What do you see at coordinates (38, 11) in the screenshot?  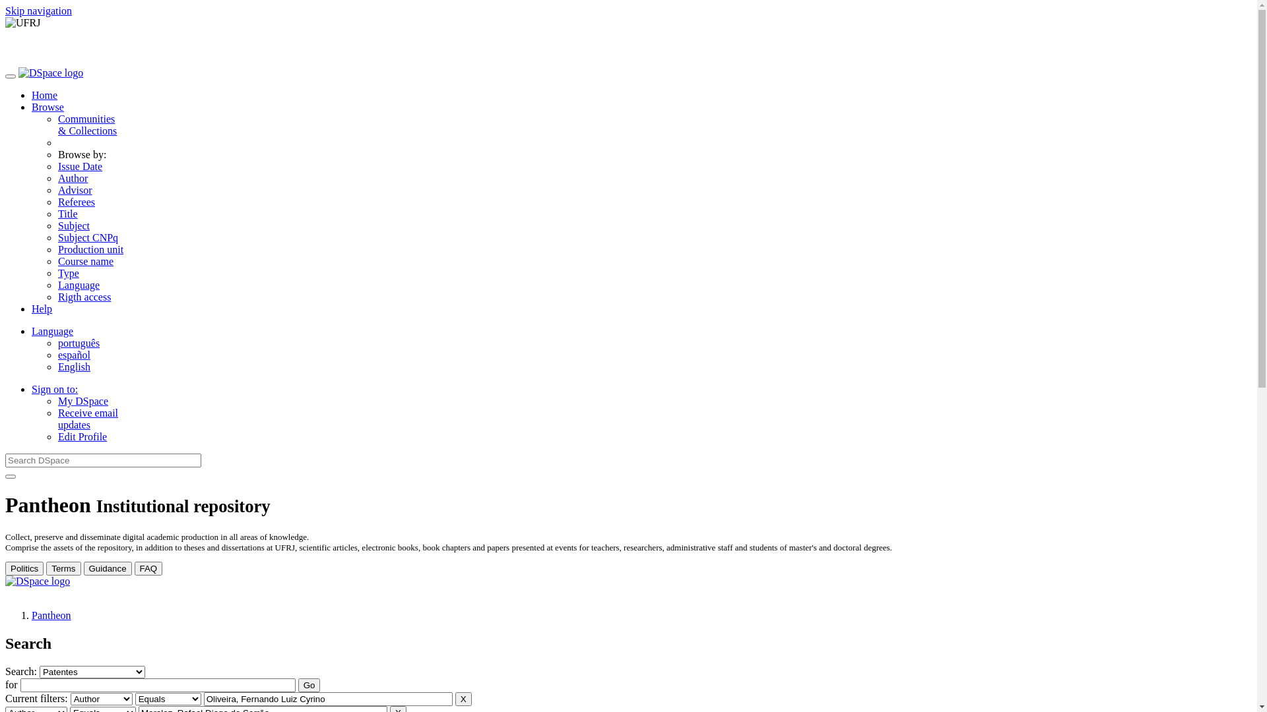 I see `Skip navigation` at bounding box center [38, 11].